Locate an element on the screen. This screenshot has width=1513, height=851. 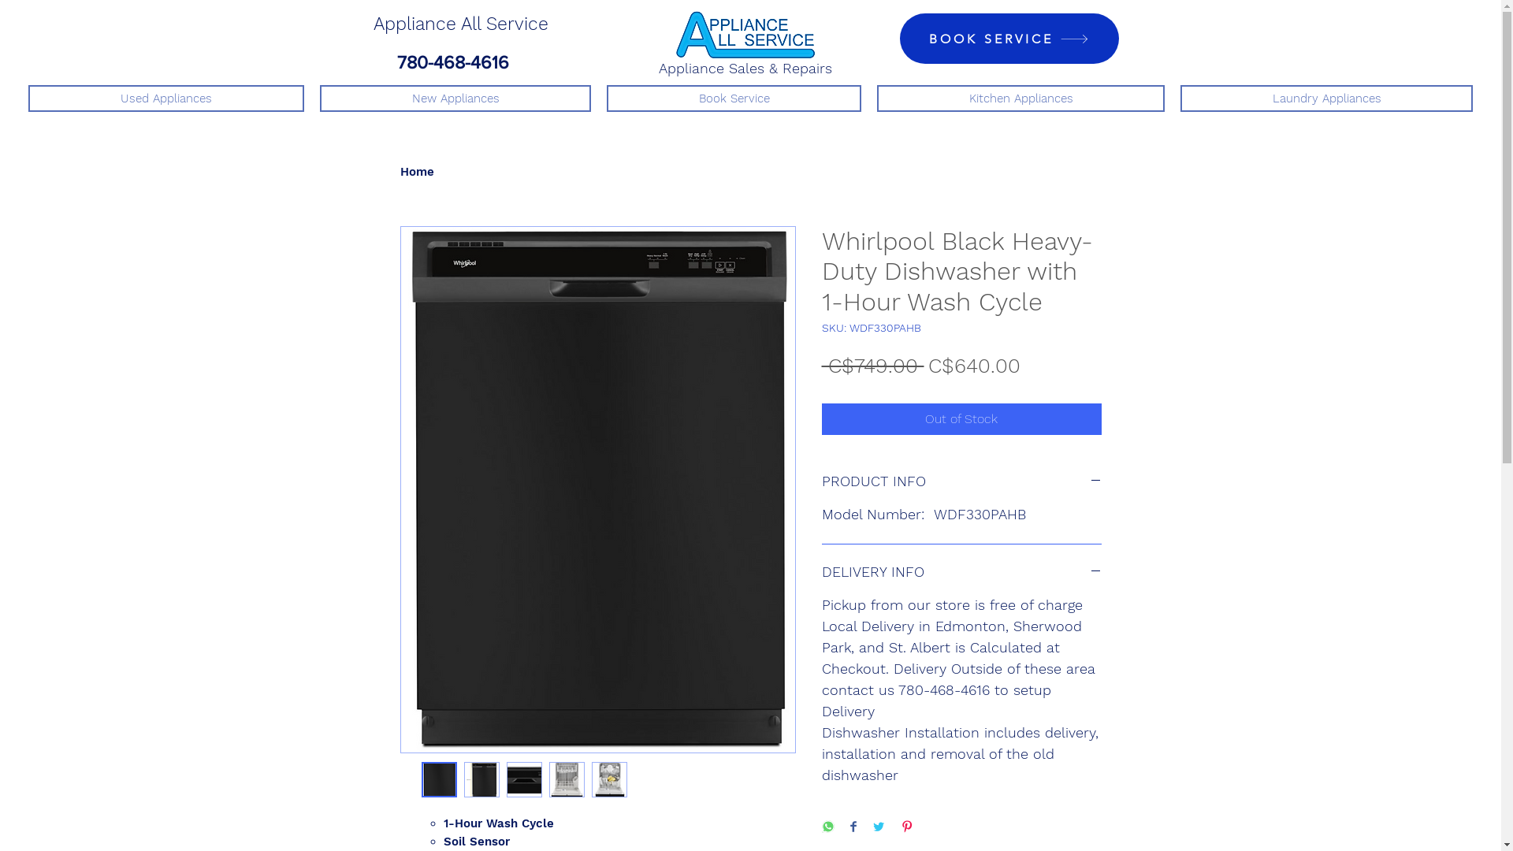
DELIVERY INFO is located at coordinates (961, 572).